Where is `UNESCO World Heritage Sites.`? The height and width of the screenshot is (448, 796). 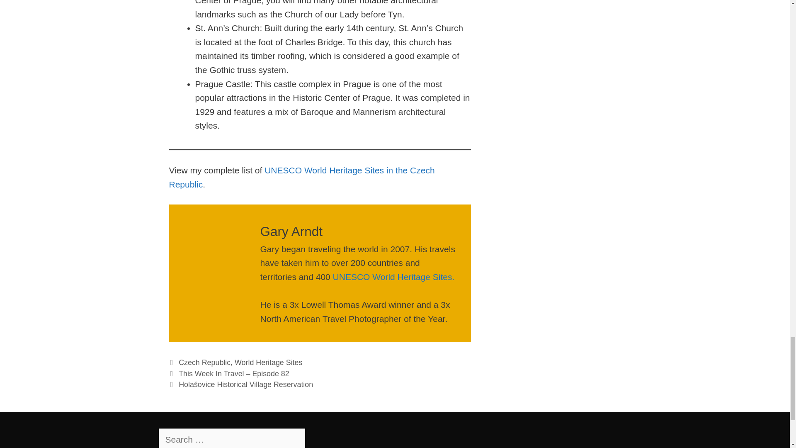
UNESCO World Heritage Sites. is located at coordinates (393, 277).